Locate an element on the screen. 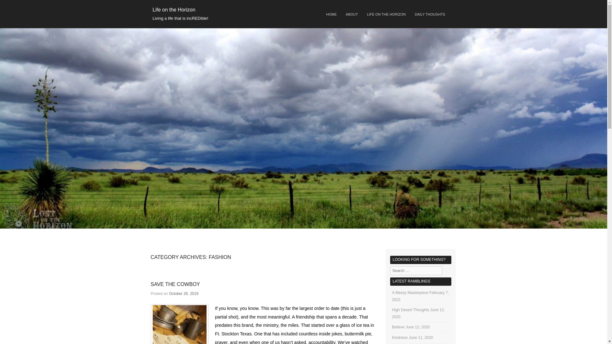 The height and width of the screenshot is (344, 612). HOME is located at coordinates (331, 15).